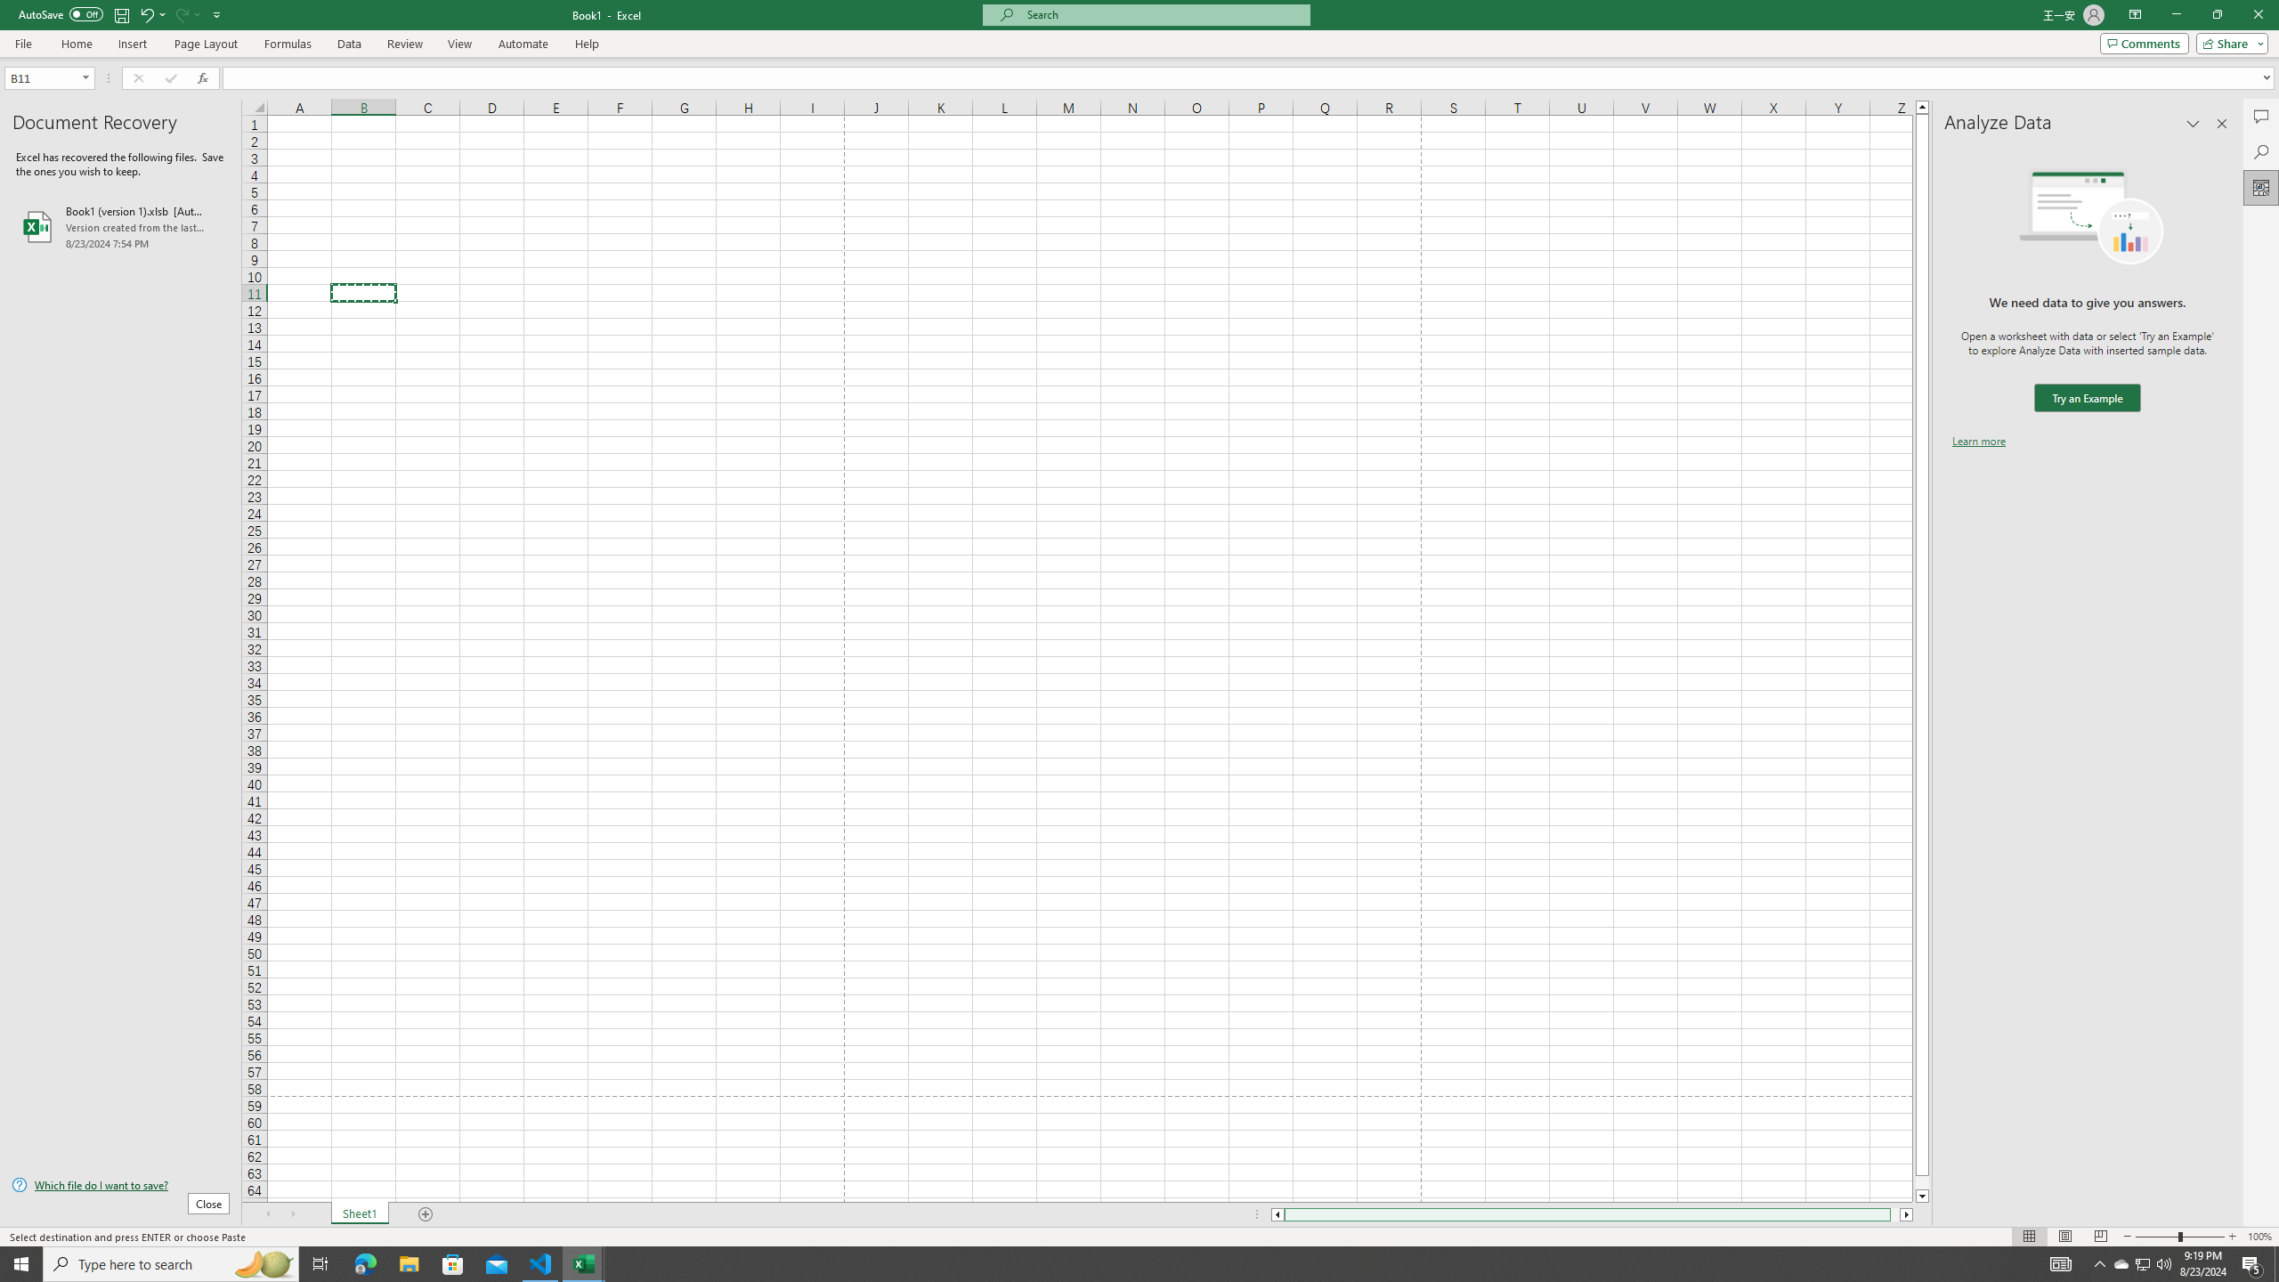  Describe the element at coordinates (1139, 28) in the screenshot. I see `Class: MsoCommandBar` at that location.